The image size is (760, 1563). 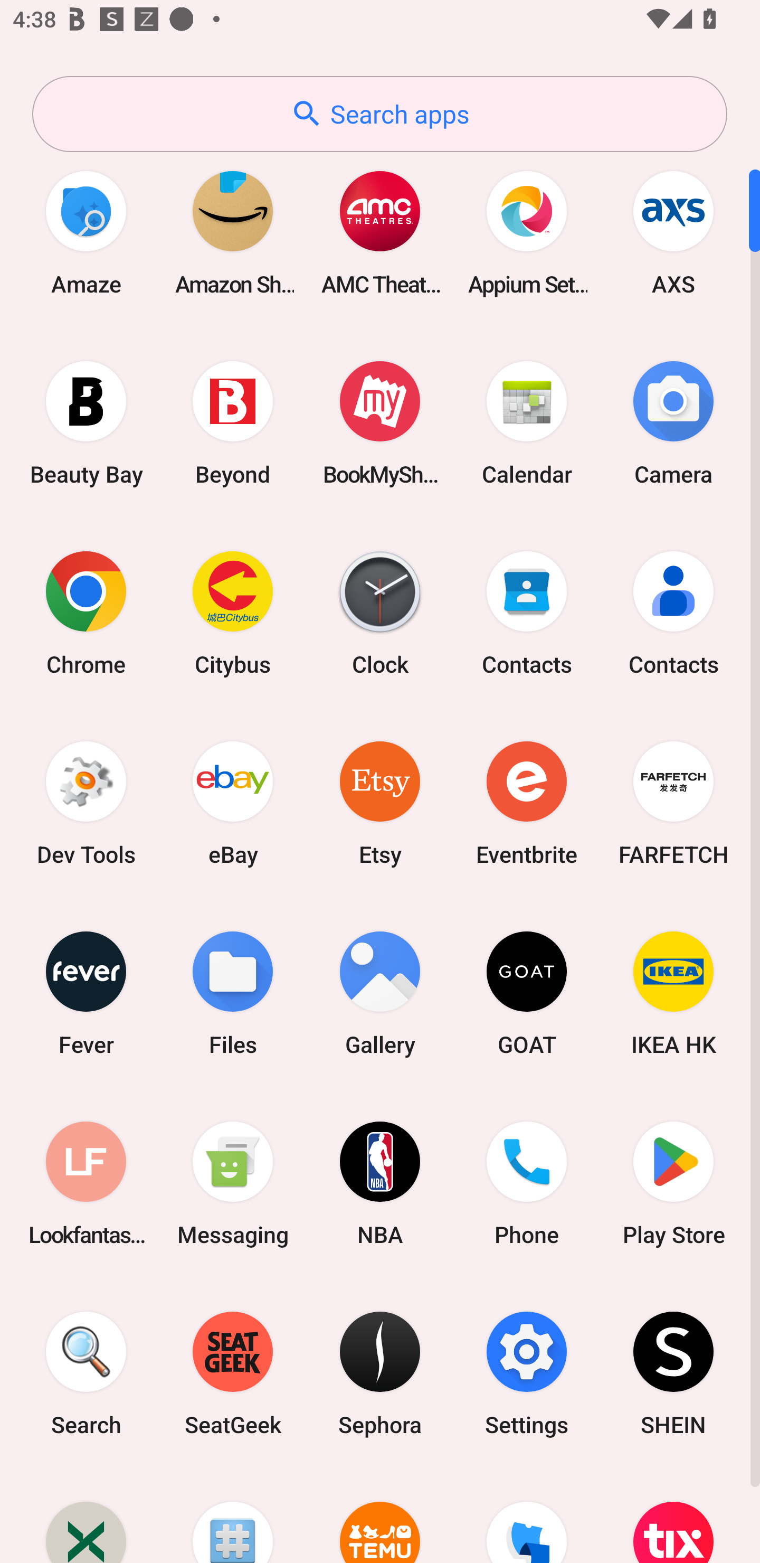 What do you see at coordinates (527, 422) in the screenshot?
I see `Calendar` at bounding box center [527, 422].